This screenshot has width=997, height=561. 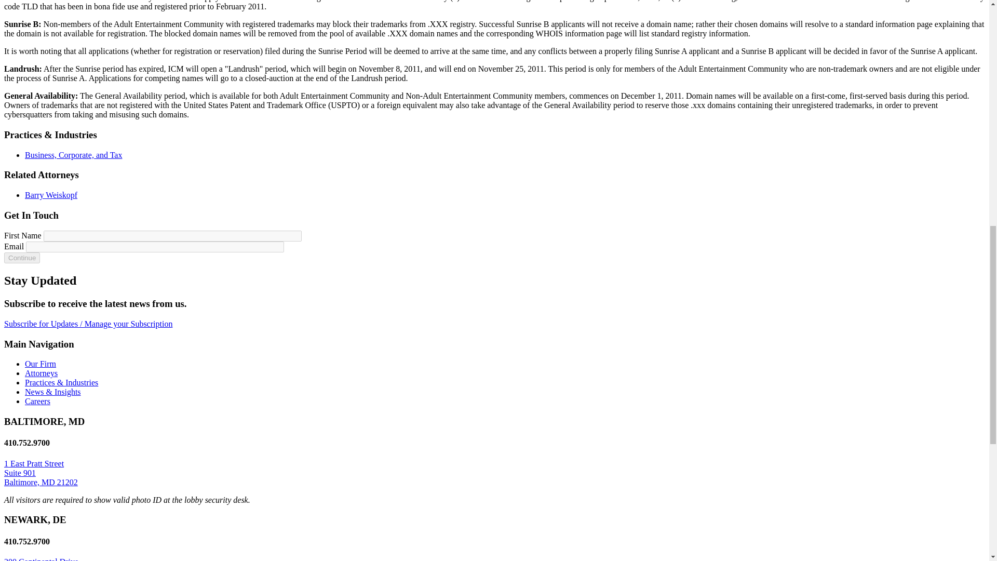 What do you see at coordinates (37, 401) in the screenshot?
I see `Careers at Tydings` at bounding box center [37, 401].